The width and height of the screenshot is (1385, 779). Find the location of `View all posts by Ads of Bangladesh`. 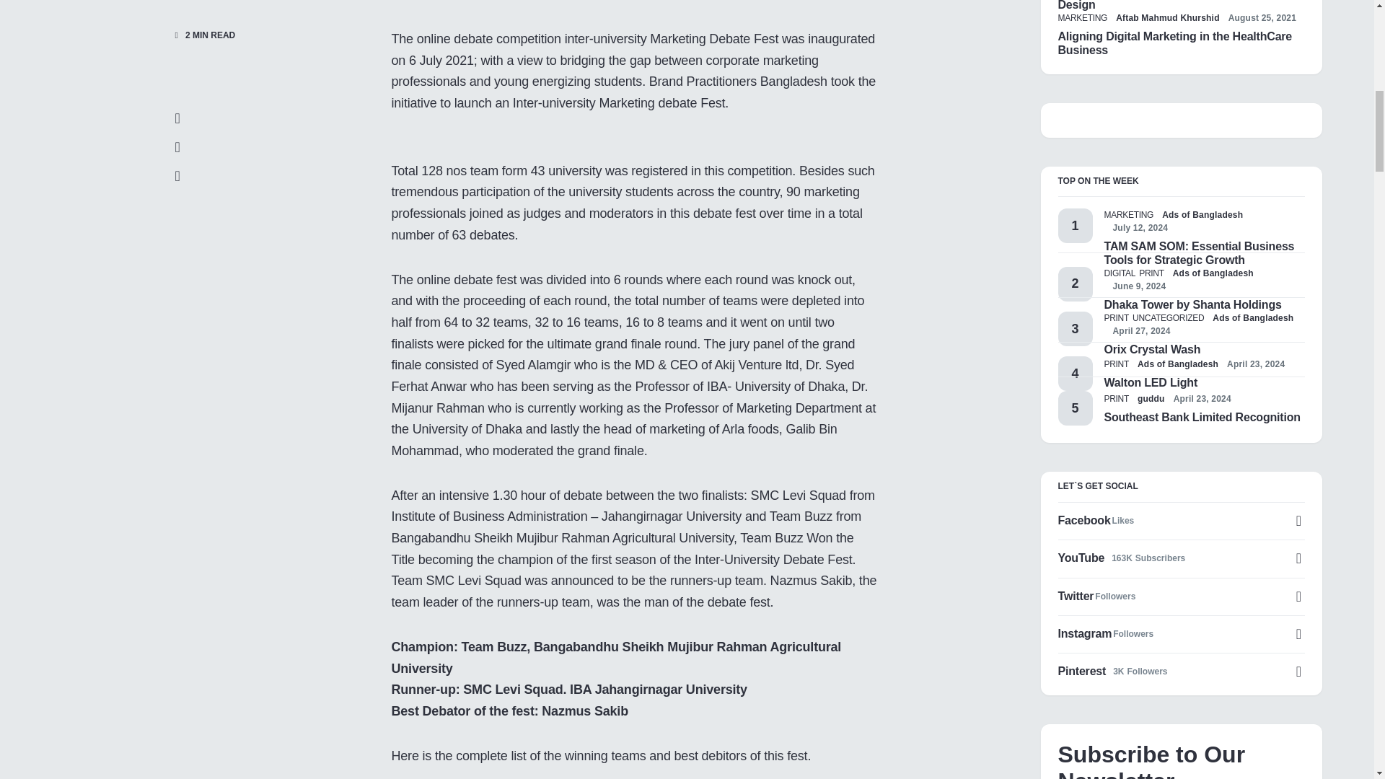

View all posts by Ads of Bangladesh is located at coordinates (1253, 318).